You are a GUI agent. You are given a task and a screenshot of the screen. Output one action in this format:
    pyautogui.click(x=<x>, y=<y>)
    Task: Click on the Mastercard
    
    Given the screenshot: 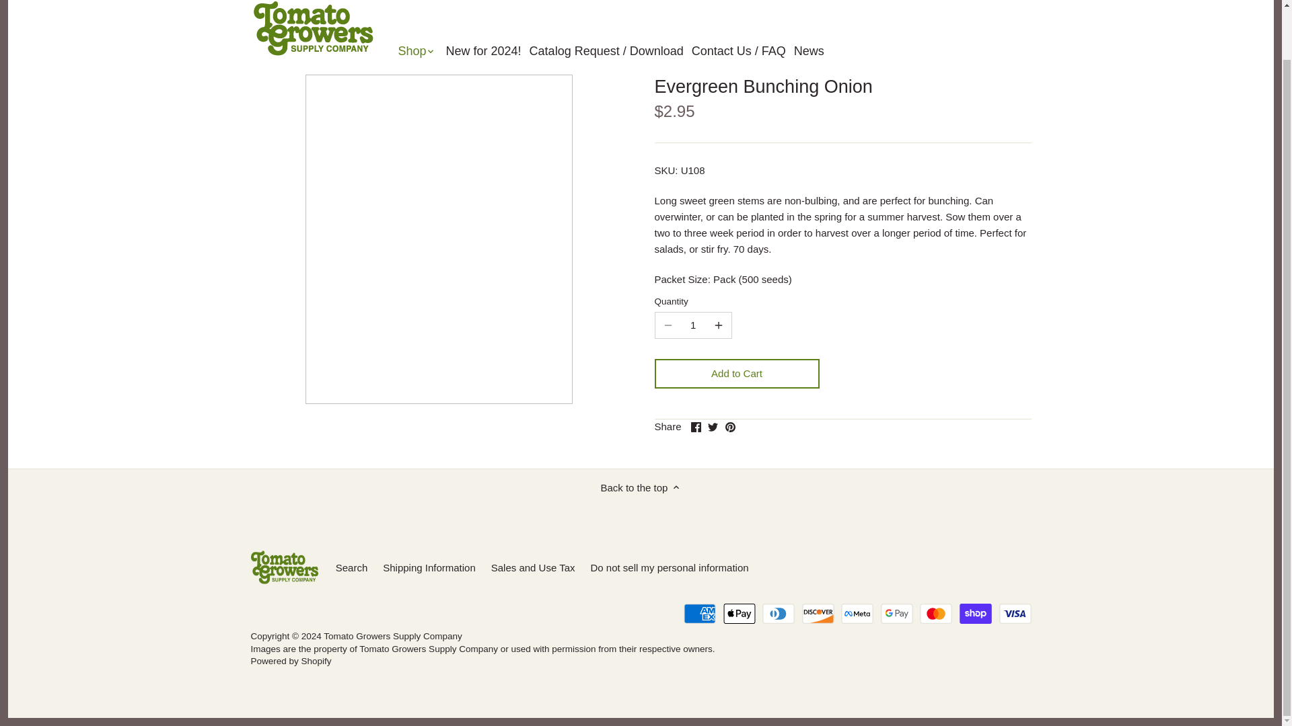 What is the action you would take?
    pyautogui.click(x=936, y=613)
    